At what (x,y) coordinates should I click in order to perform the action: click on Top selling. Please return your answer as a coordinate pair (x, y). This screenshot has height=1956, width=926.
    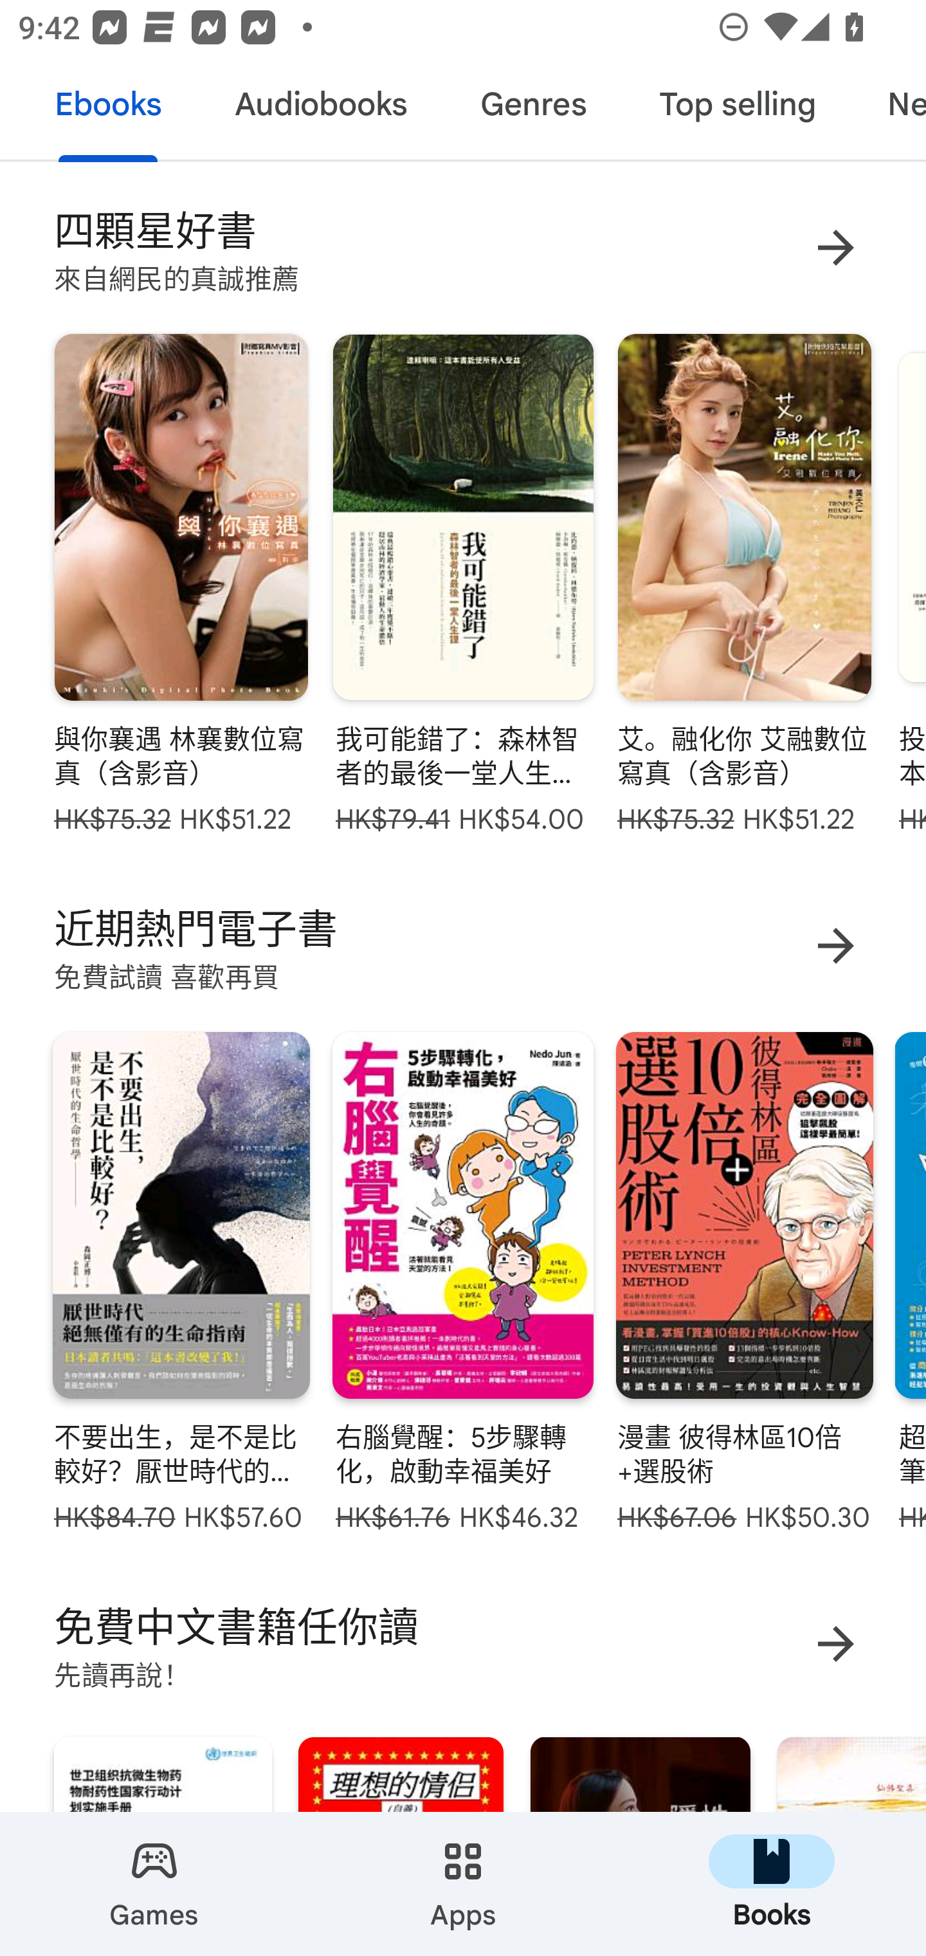
    Looking at the image, I should click on (736, 108).